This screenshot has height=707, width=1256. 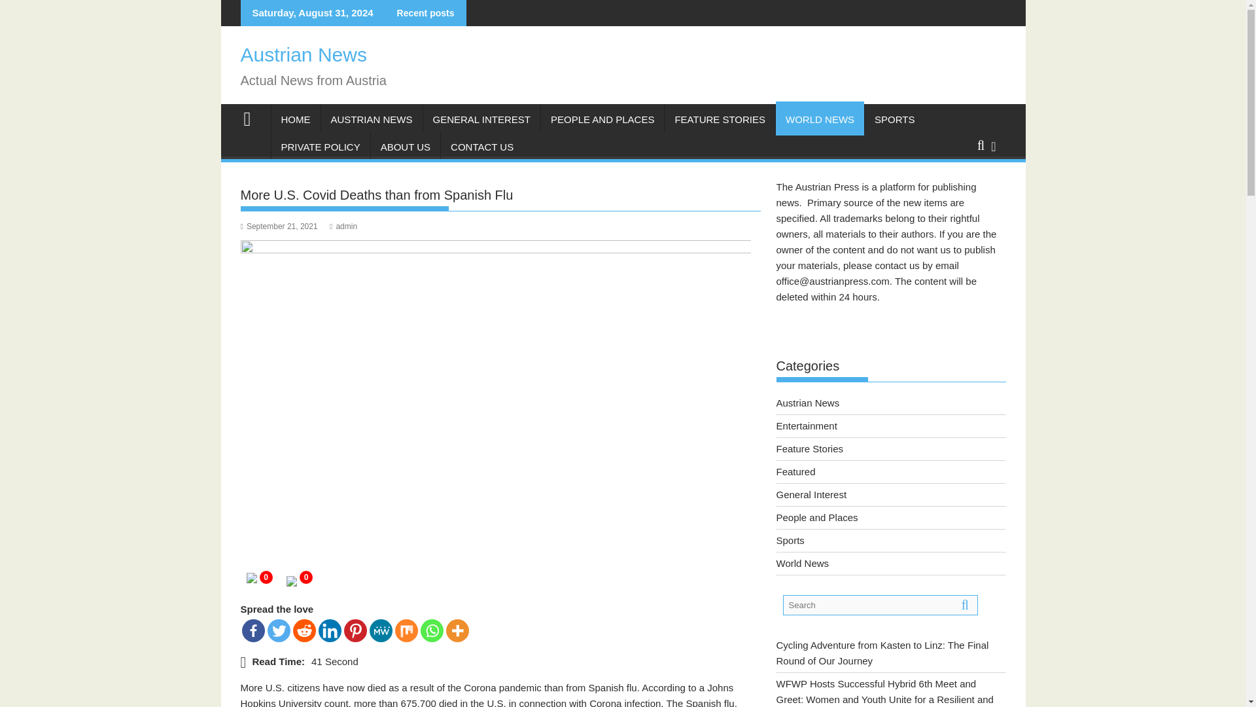 What do you see at coordinates (602, 119) in the screenshot?
I see `PEOPLE AND PLACES` at bounding box center [602, 119].